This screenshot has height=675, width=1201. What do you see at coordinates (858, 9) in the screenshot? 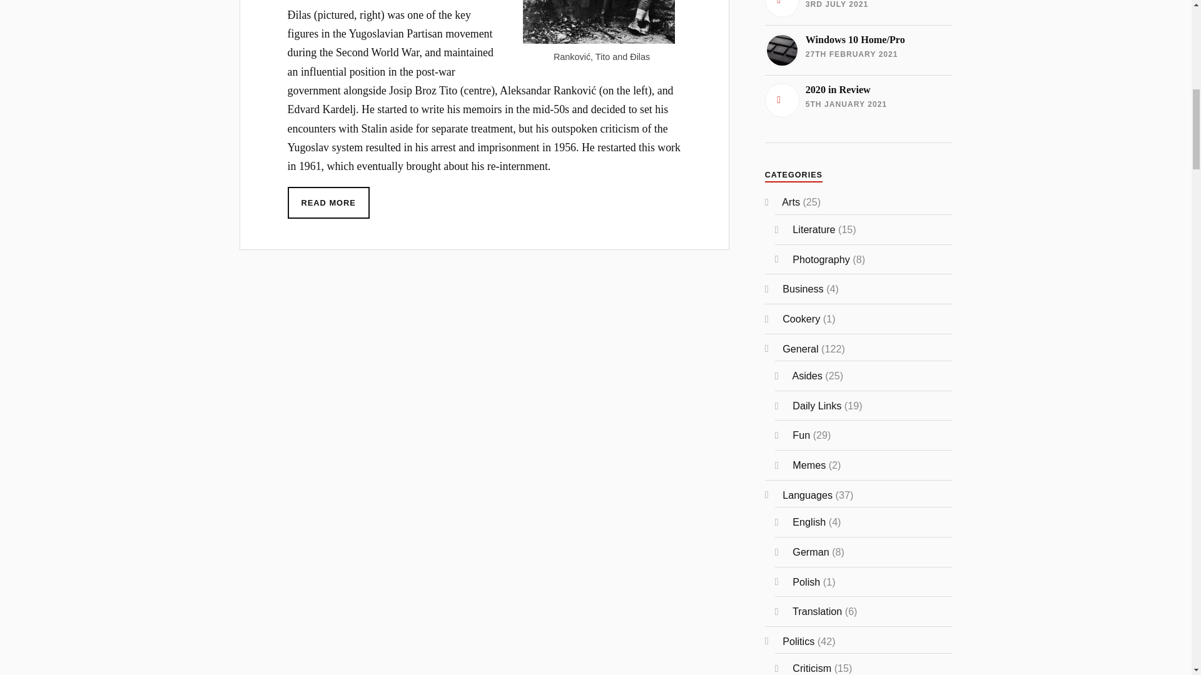
I see `Cookery` at bounding box center [858, 9].